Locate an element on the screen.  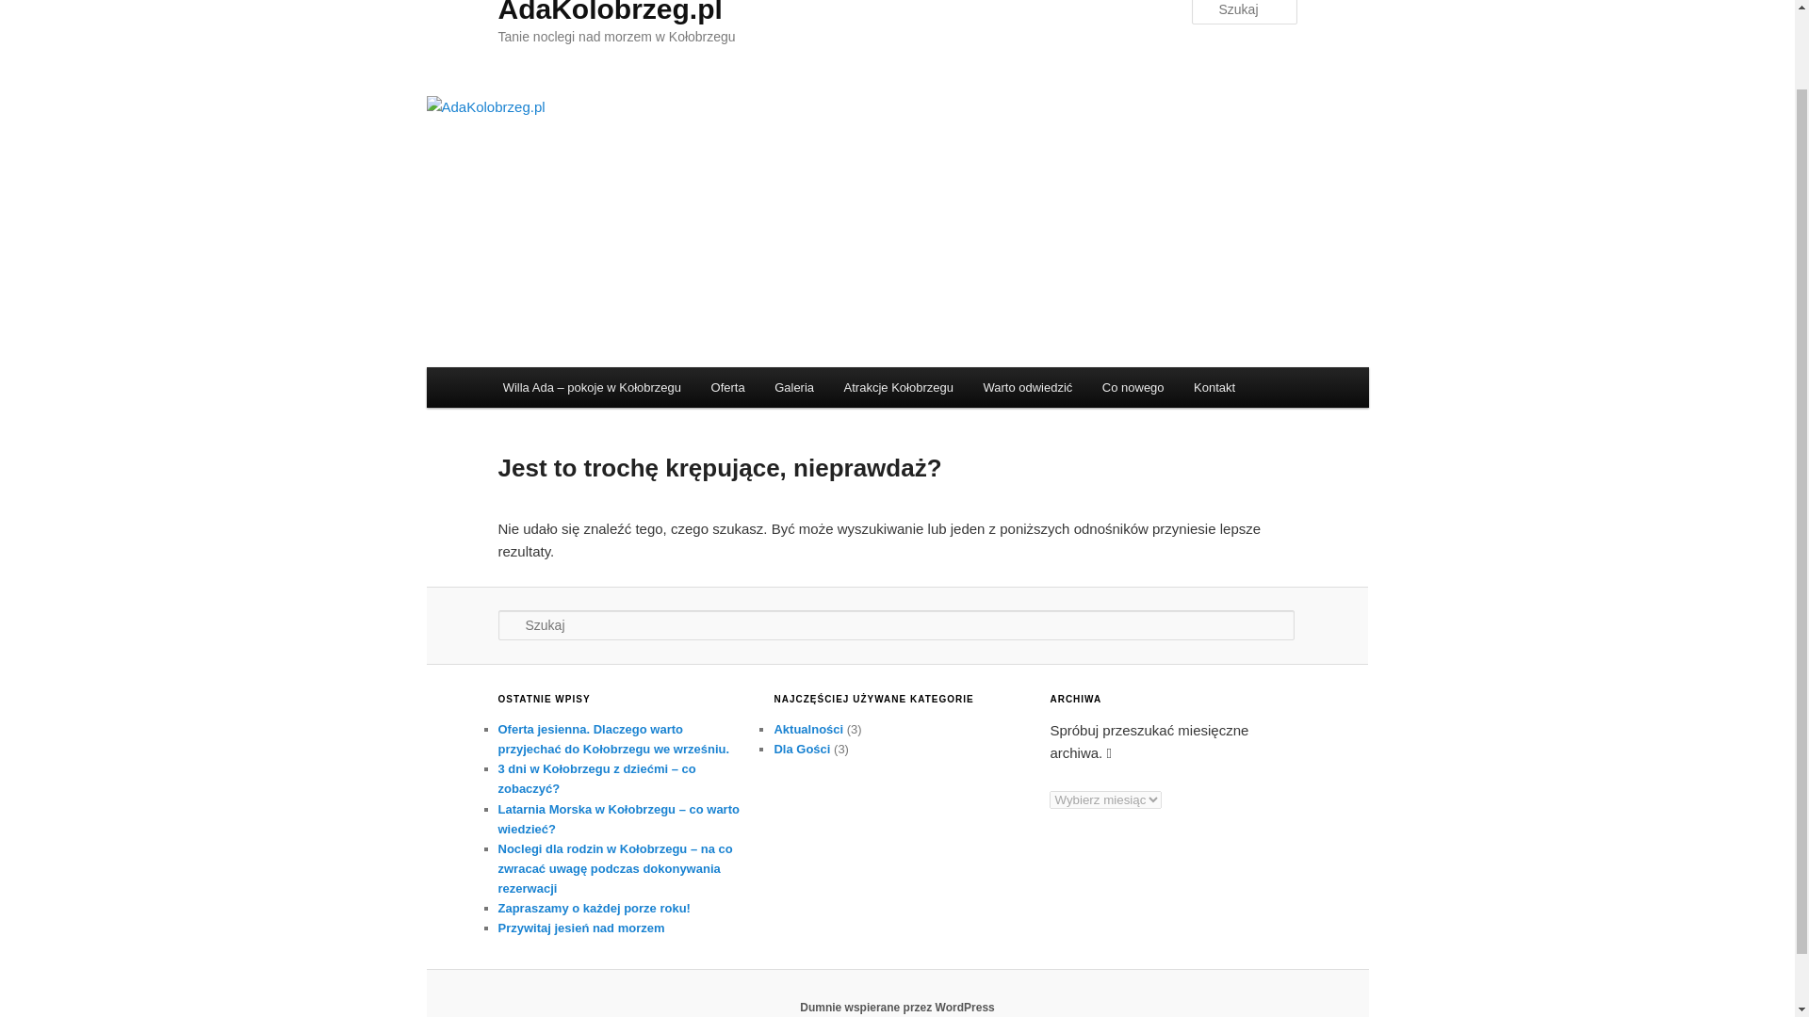
Oferta is located at coordinates (727, 387).